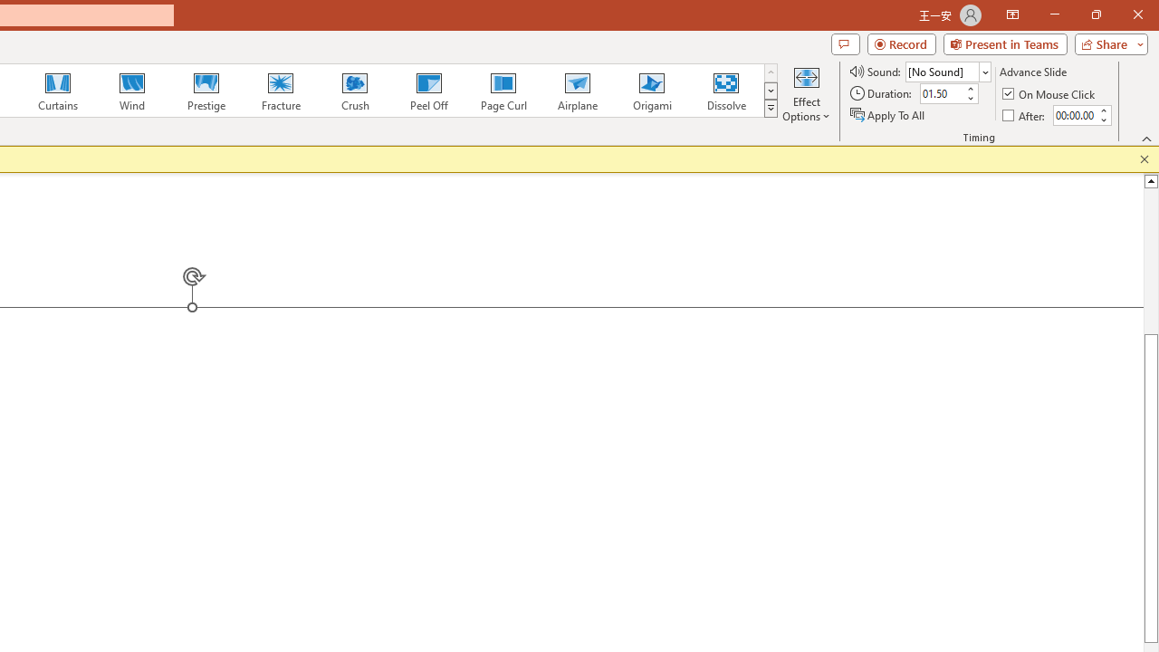  Describe the element at coordinates (1023, 373) in the screenshot. I see `acbfdd8b-e11b-4d36-88ff-6049b138f862` at that location.